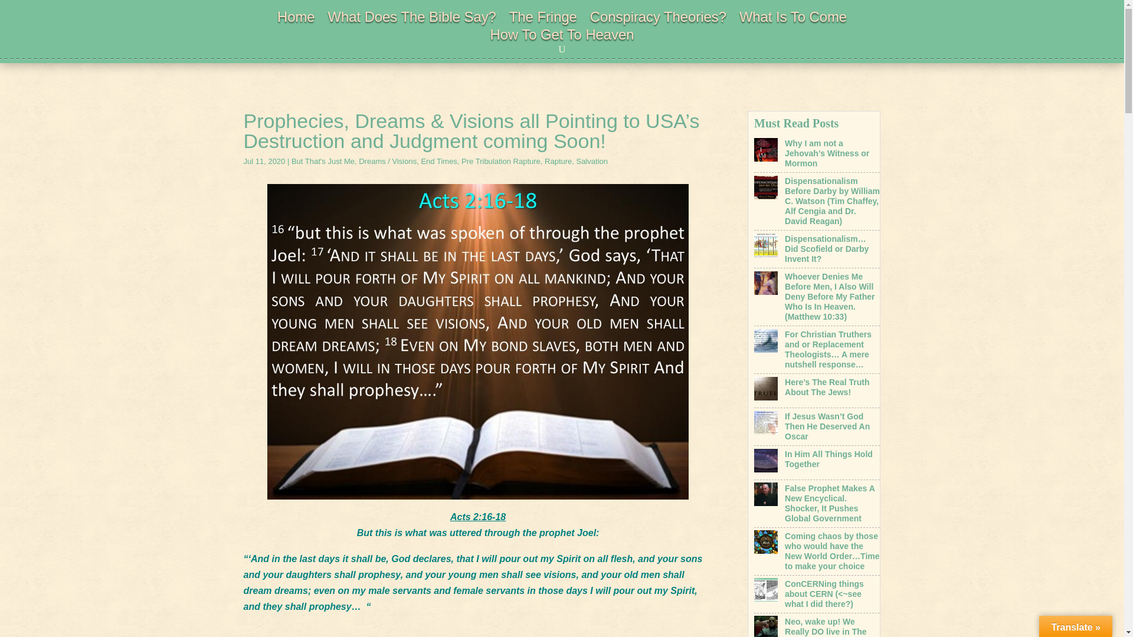 This screenshot has width=1133, height=637. I want to click on What Does The Bible Say?, so click(412, 19).